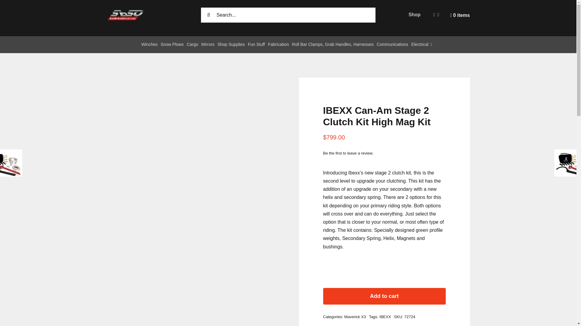  What do you see at coordinates (334, 45) in the screenshot?
I see `Roll Bar Clamps, Grab Handles, Harnesses` at bounding box center [334, 45].